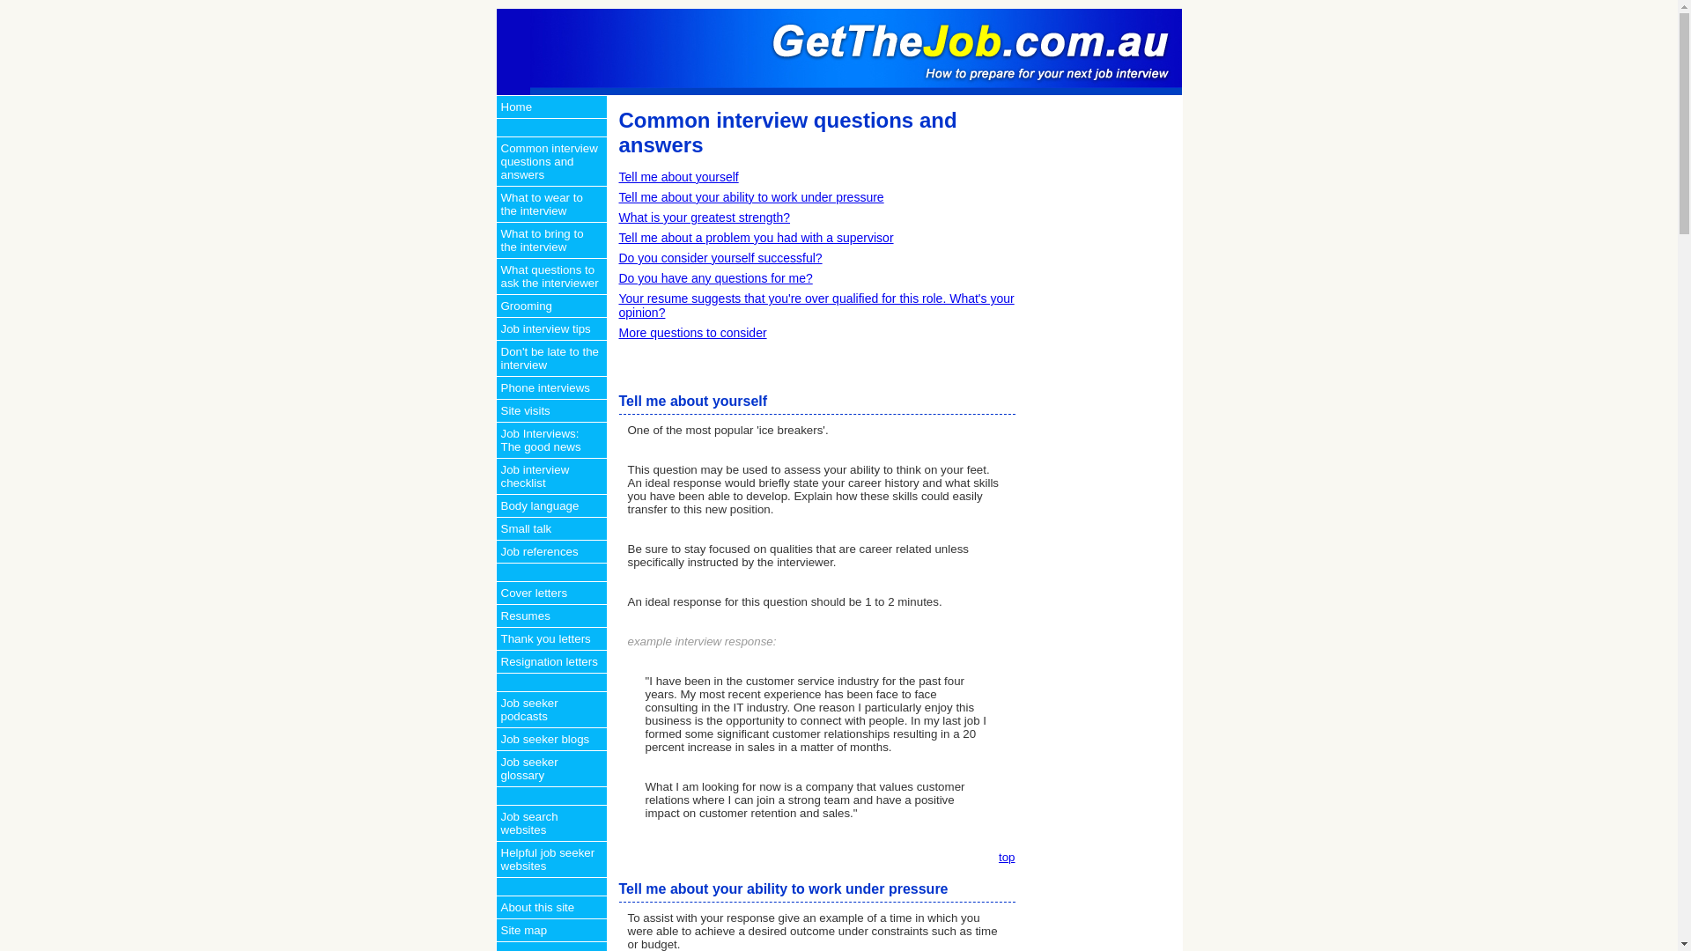  Describe the element at coordinates (551, 276) in the screenshot. I see `What questions to ask the interviewer` at that location.